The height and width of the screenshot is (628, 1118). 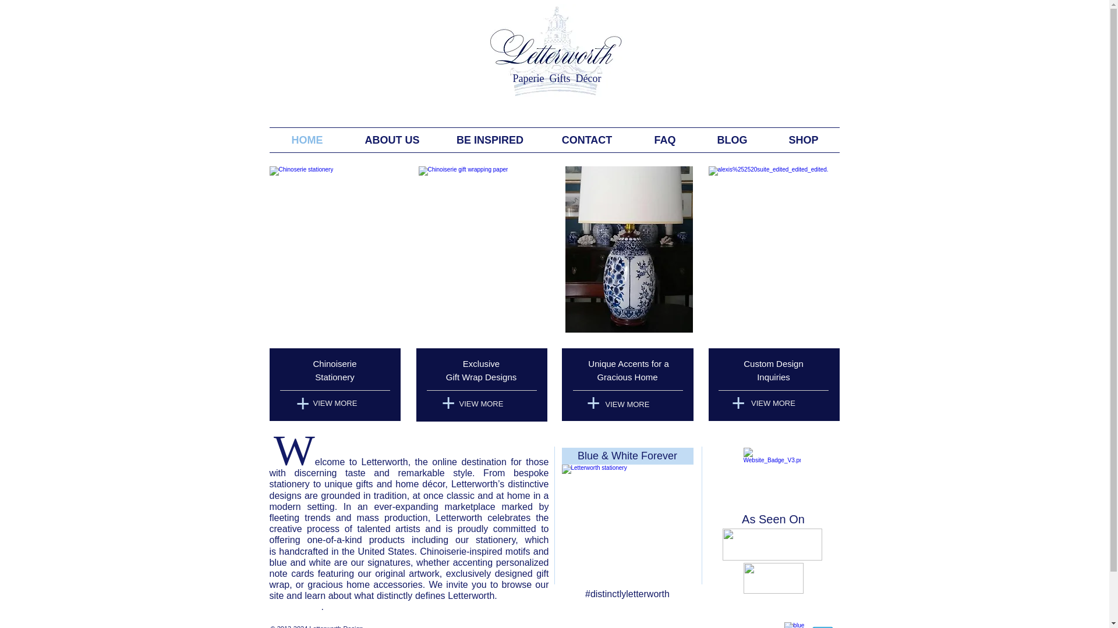 What do you see at coordinates (335, 404) in the screenshot?
I see `VIEW MORE` at bounding box center [335, 404].